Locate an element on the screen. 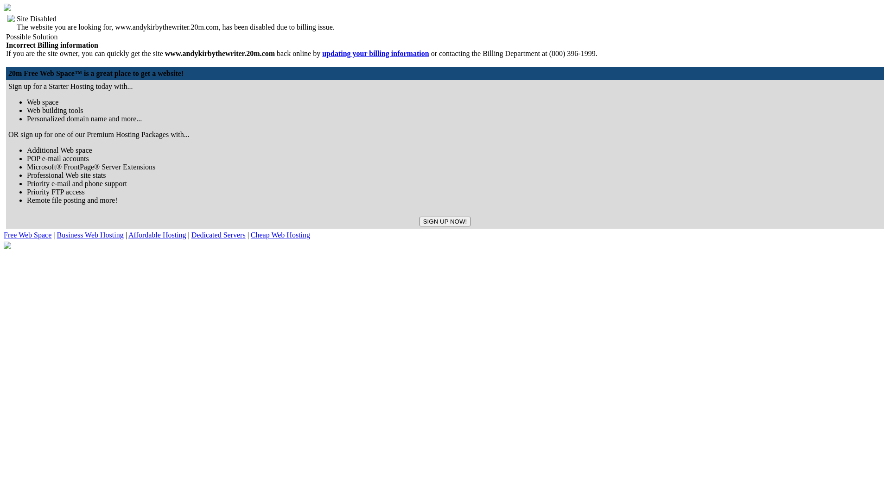 This screenshot has height=500, width=890. SIGN UP NOW! is located at coordinates (445, 221).